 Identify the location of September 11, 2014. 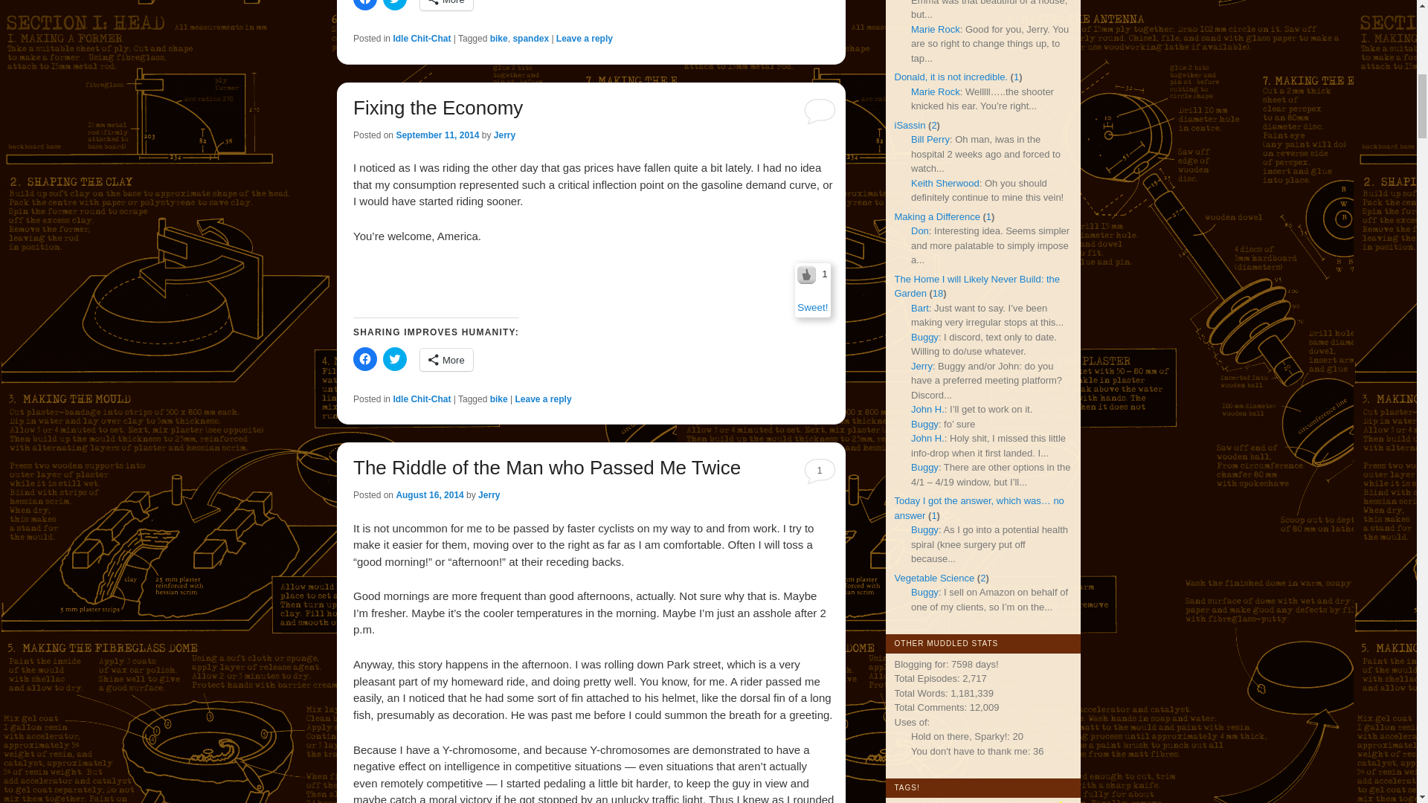
(437, 135).